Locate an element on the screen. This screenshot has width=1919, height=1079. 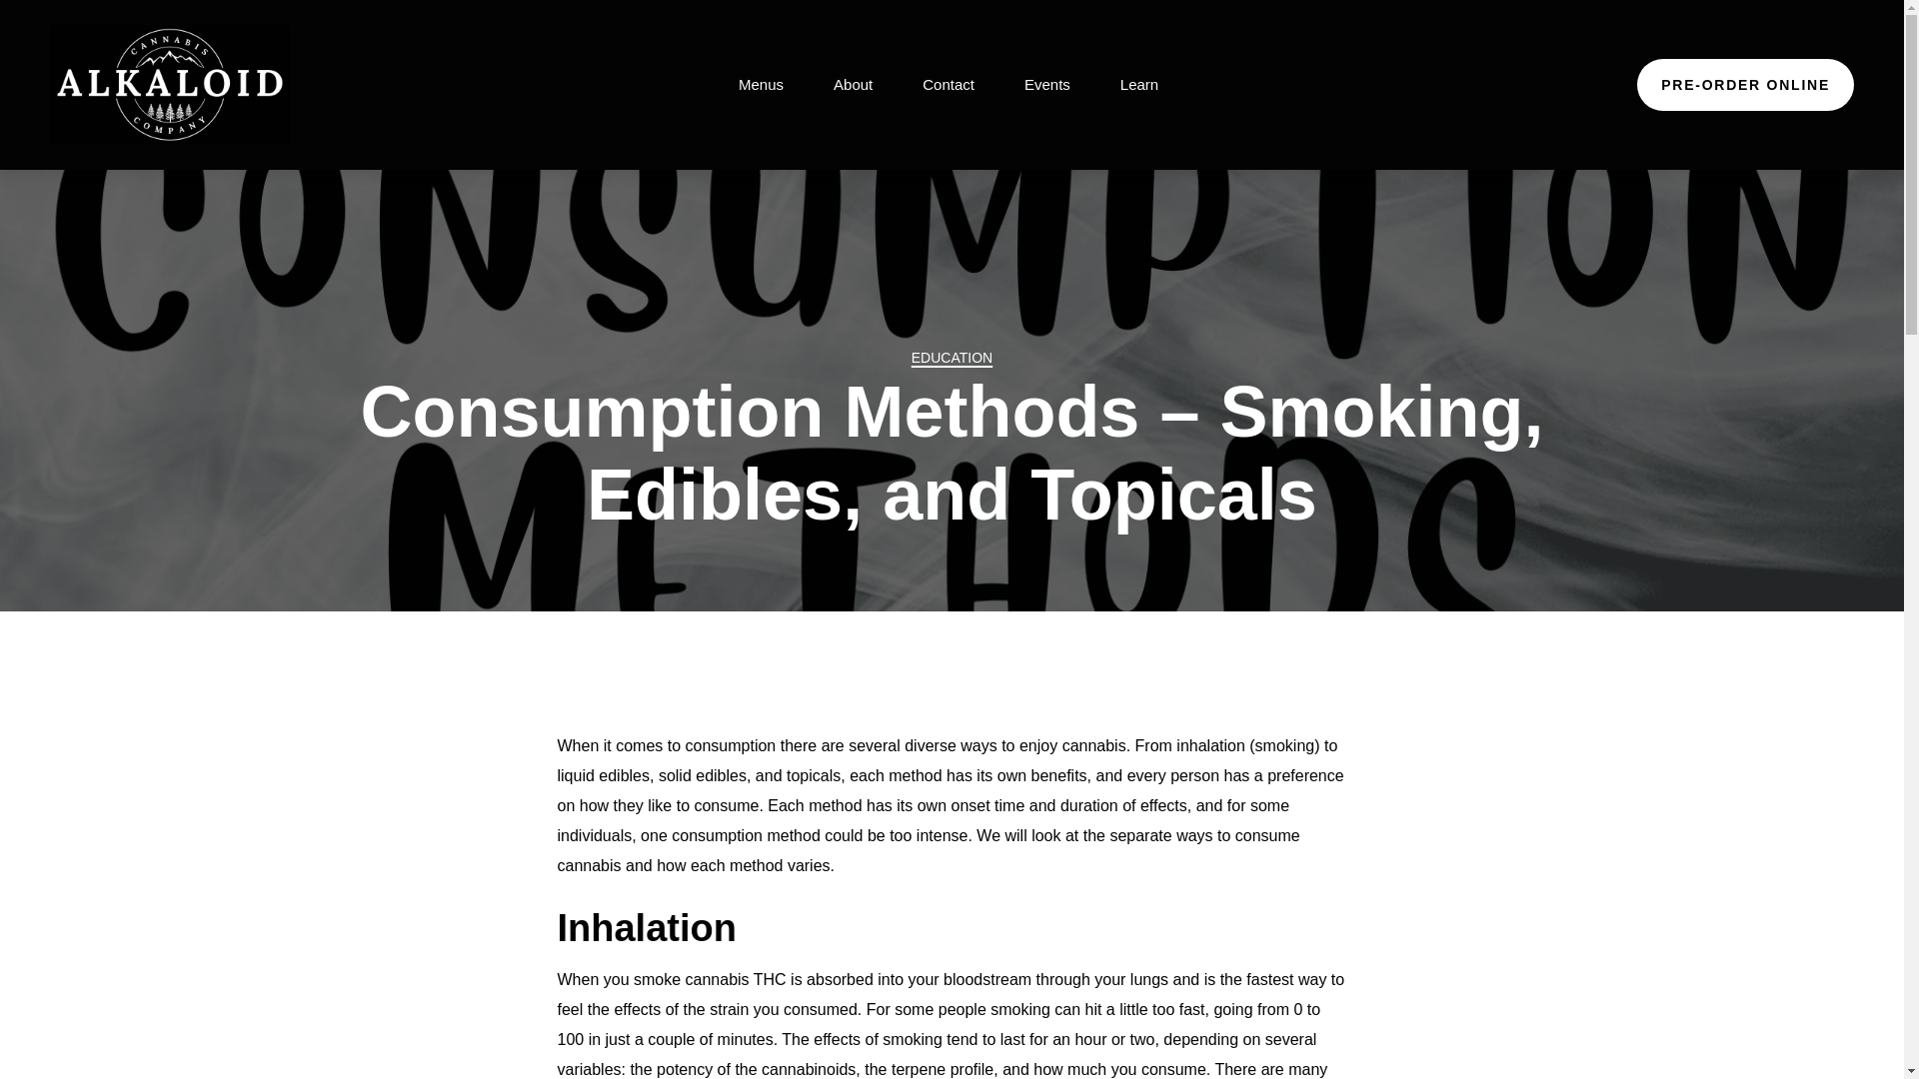
home is located at coordinates (169, 84).